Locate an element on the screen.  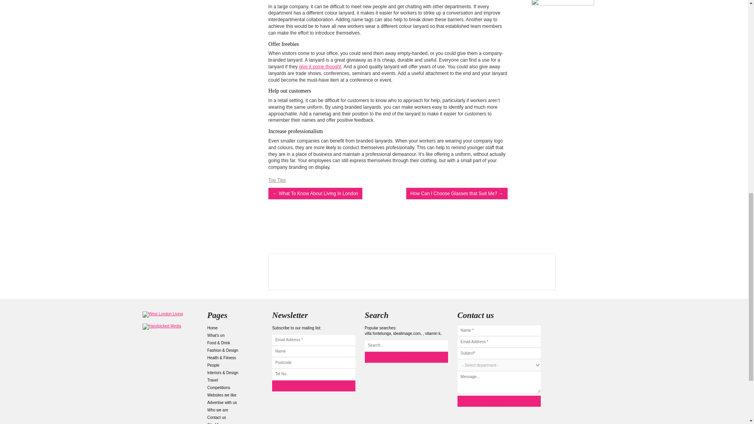
Tel No. is located at coordinates (313, 374).